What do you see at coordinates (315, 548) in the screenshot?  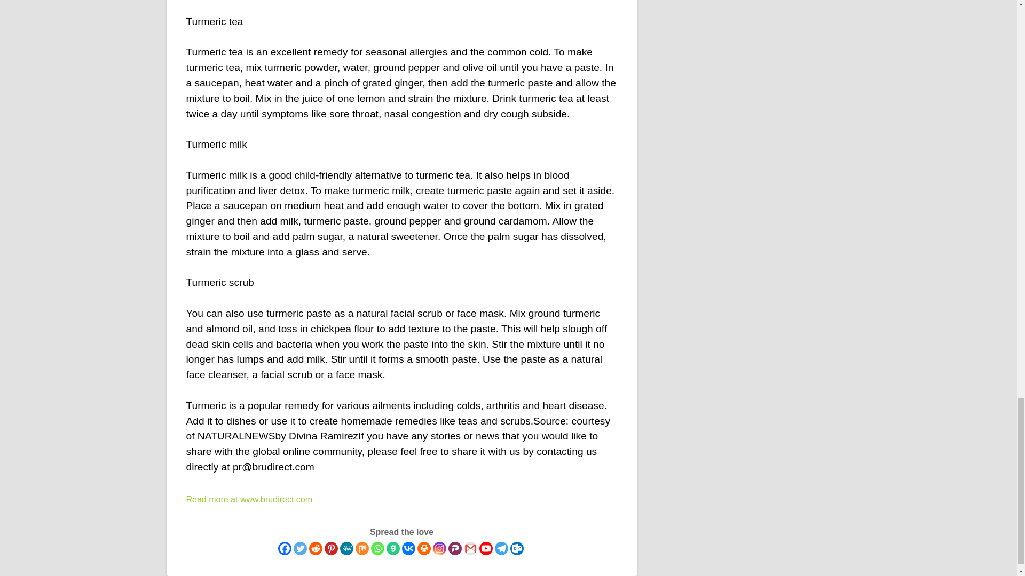 I see `Reddit` at bounding box center [315, 548].